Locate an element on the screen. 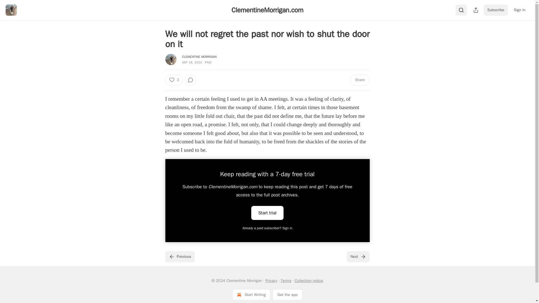  Terms is located at coordinates (286, 281).